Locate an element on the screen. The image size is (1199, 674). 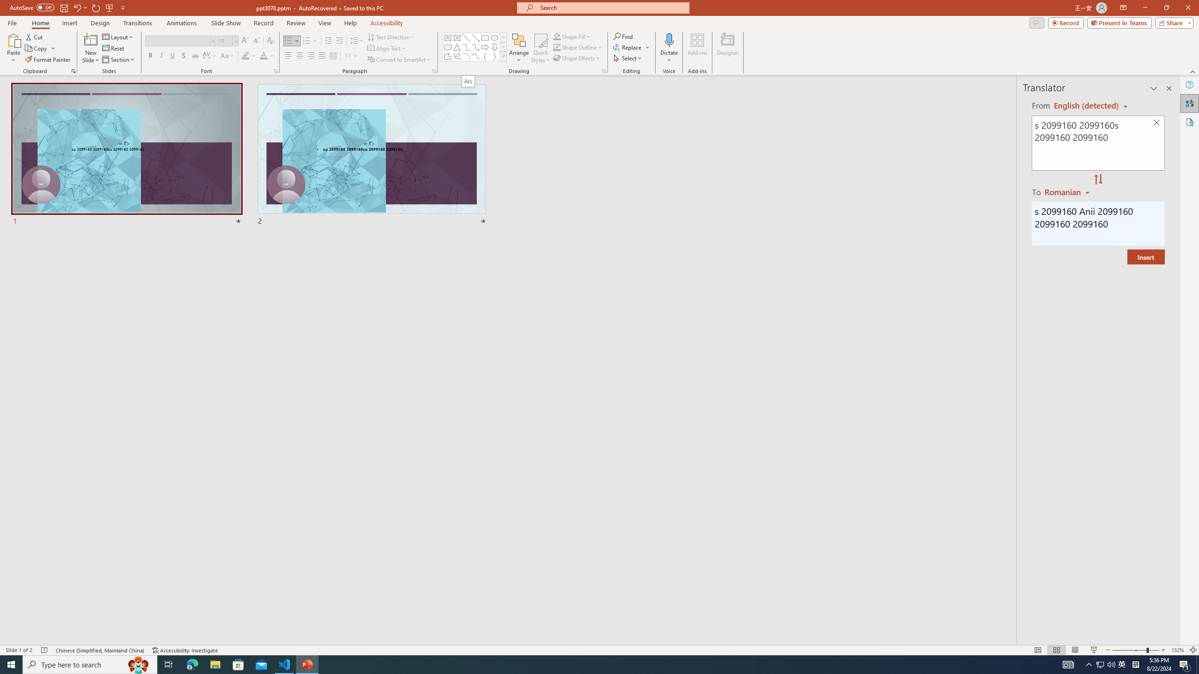
Character Spacing is located at coordinates (210, 56).